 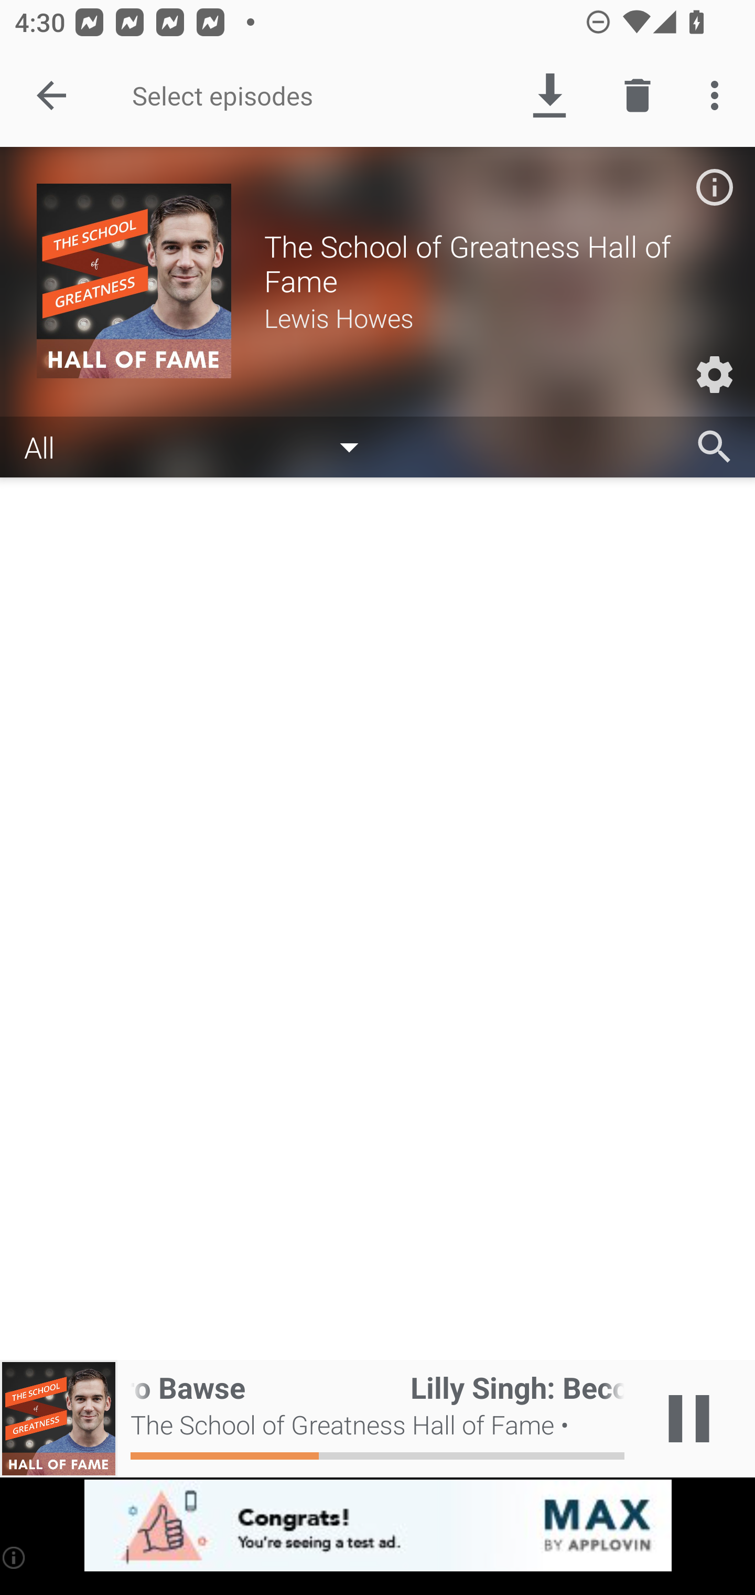 What do you see at coordinates (51, 95) in the screenshot?
I see `Done` at bounding box center [51, 95].